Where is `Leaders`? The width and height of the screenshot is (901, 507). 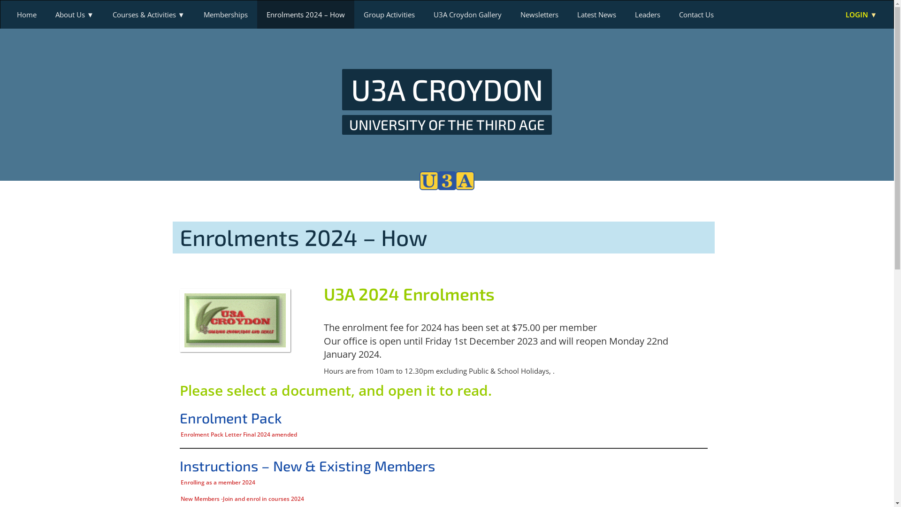
Leaders is located at coordinates (648, 15).